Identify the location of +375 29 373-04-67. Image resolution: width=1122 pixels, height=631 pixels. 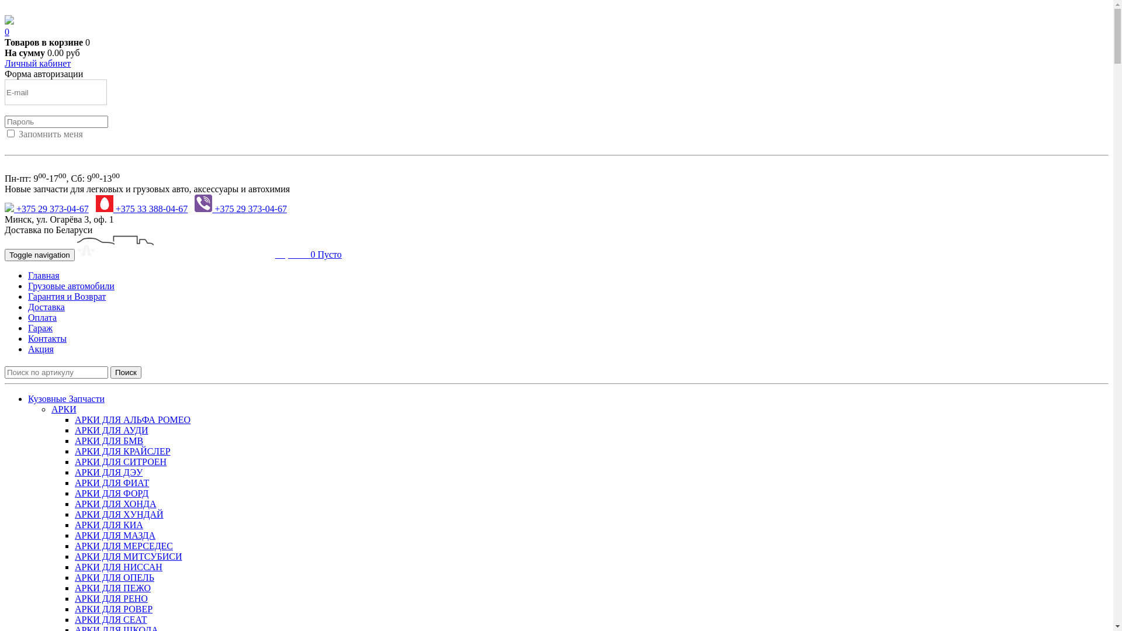
(241, 209).